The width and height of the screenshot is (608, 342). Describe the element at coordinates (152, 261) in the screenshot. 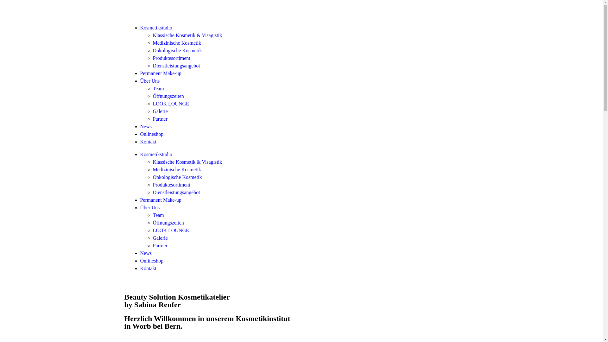

I see `Onlineshop` at that location.